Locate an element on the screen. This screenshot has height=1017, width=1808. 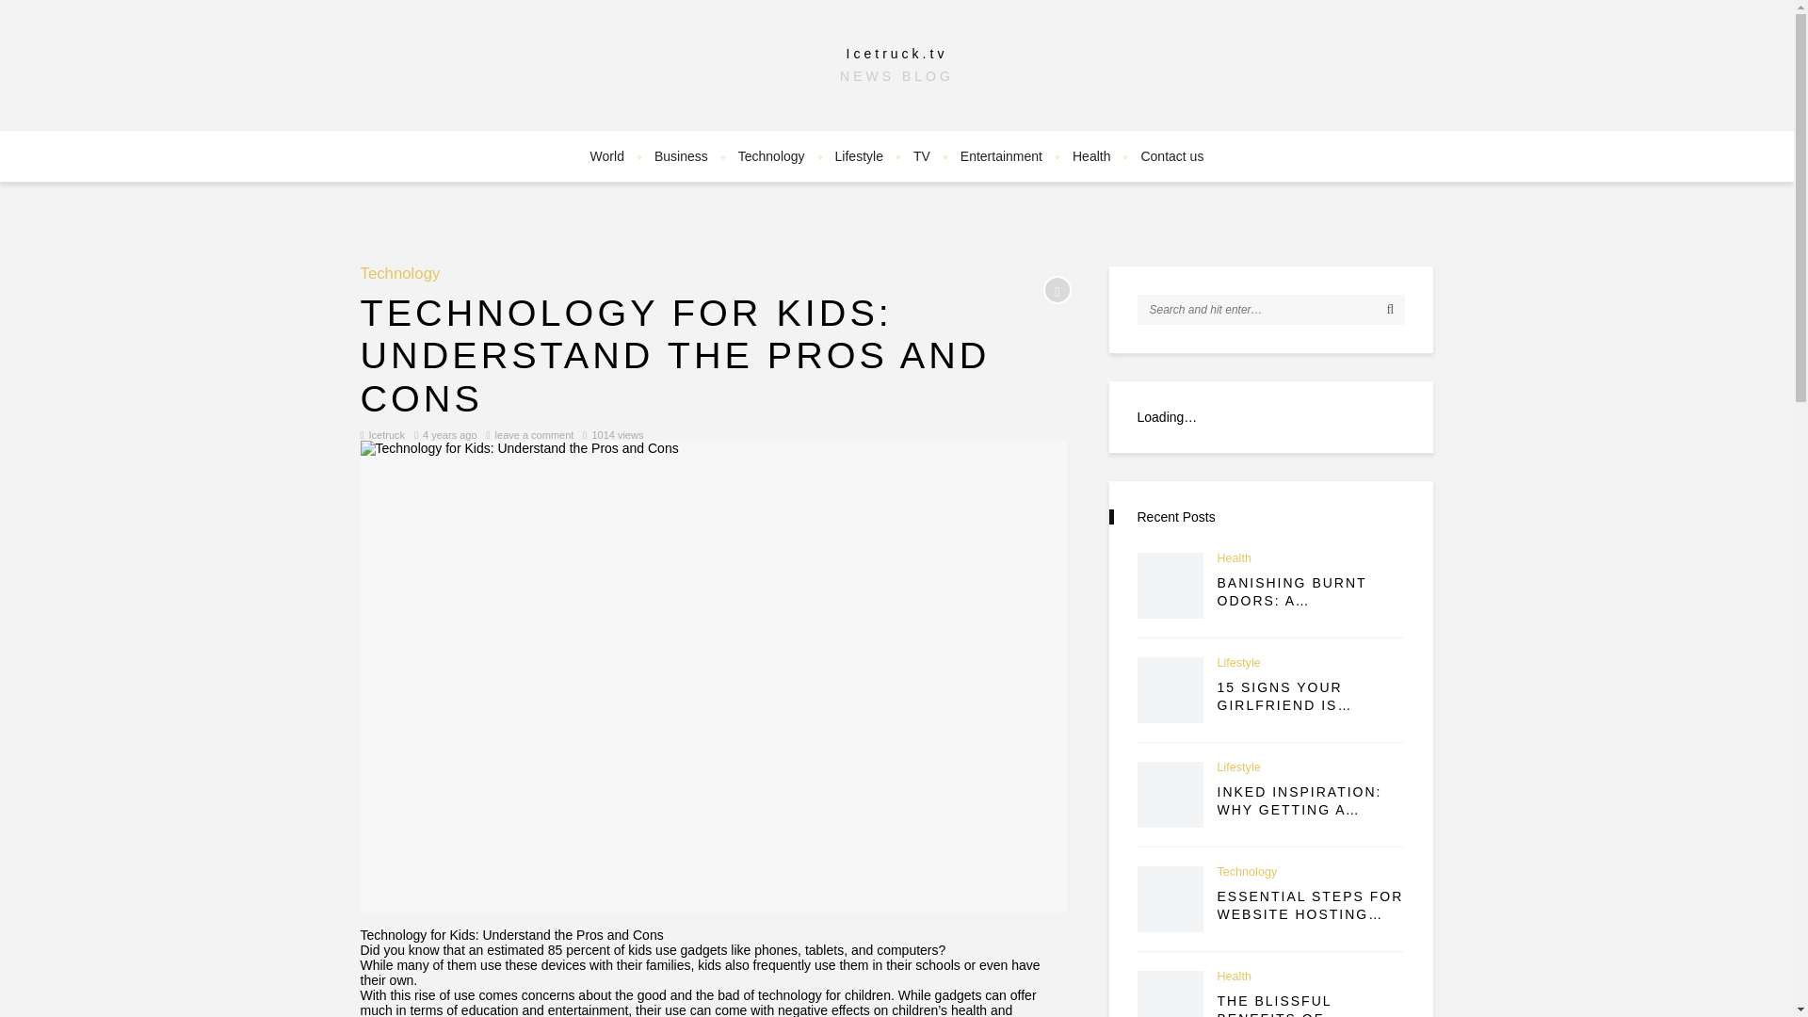
leave a comment is located at coordinates (535, 434).